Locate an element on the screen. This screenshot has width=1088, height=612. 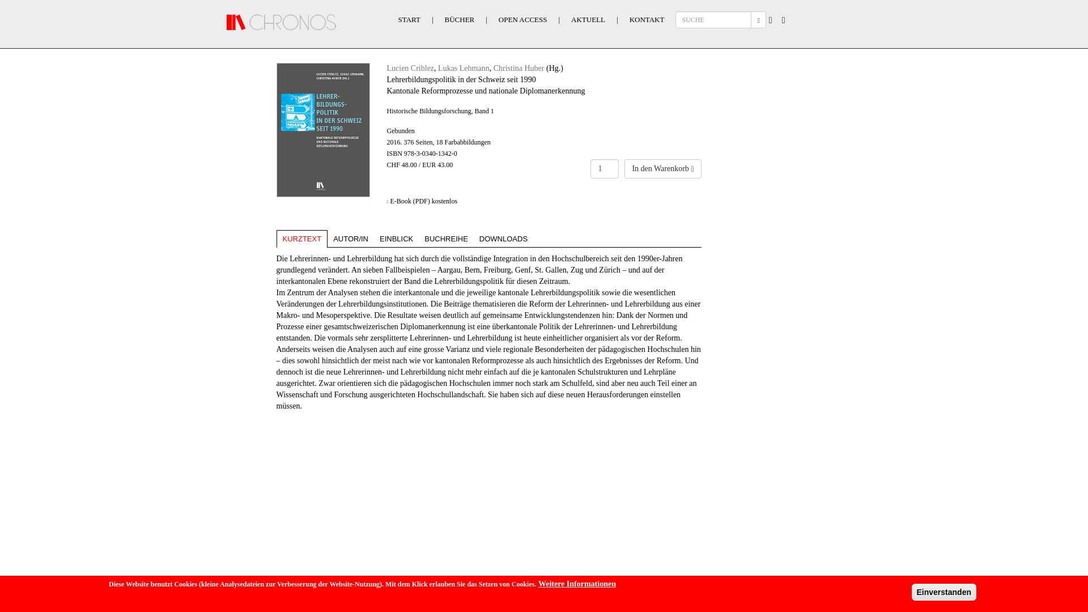
Lehrerbildungspolitik in der Schweiz seit 1990 is located at coordinates (323, 130).